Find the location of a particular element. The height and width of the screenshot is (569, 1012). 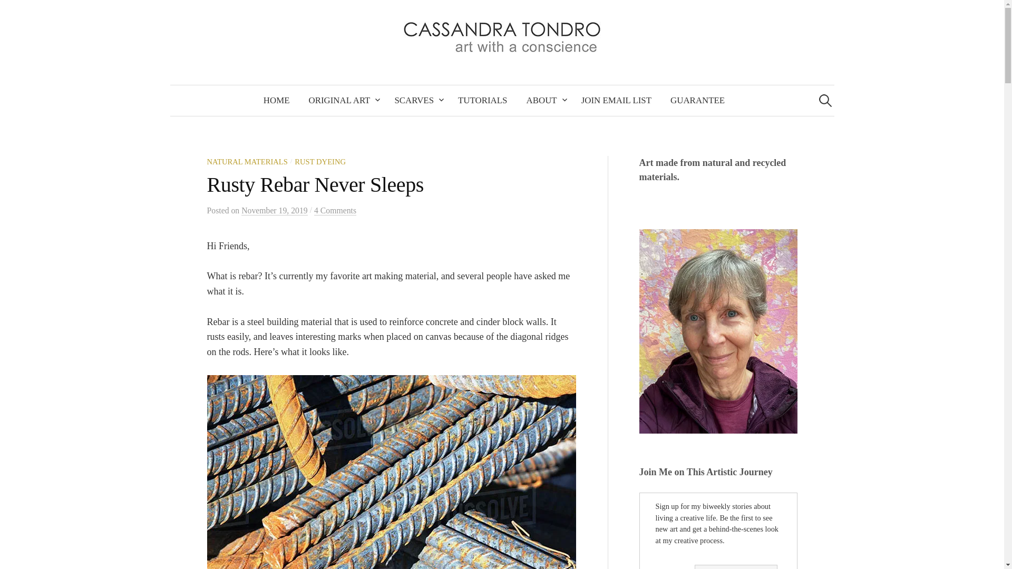

RUST DYEING is located at coordinates (320, 162).